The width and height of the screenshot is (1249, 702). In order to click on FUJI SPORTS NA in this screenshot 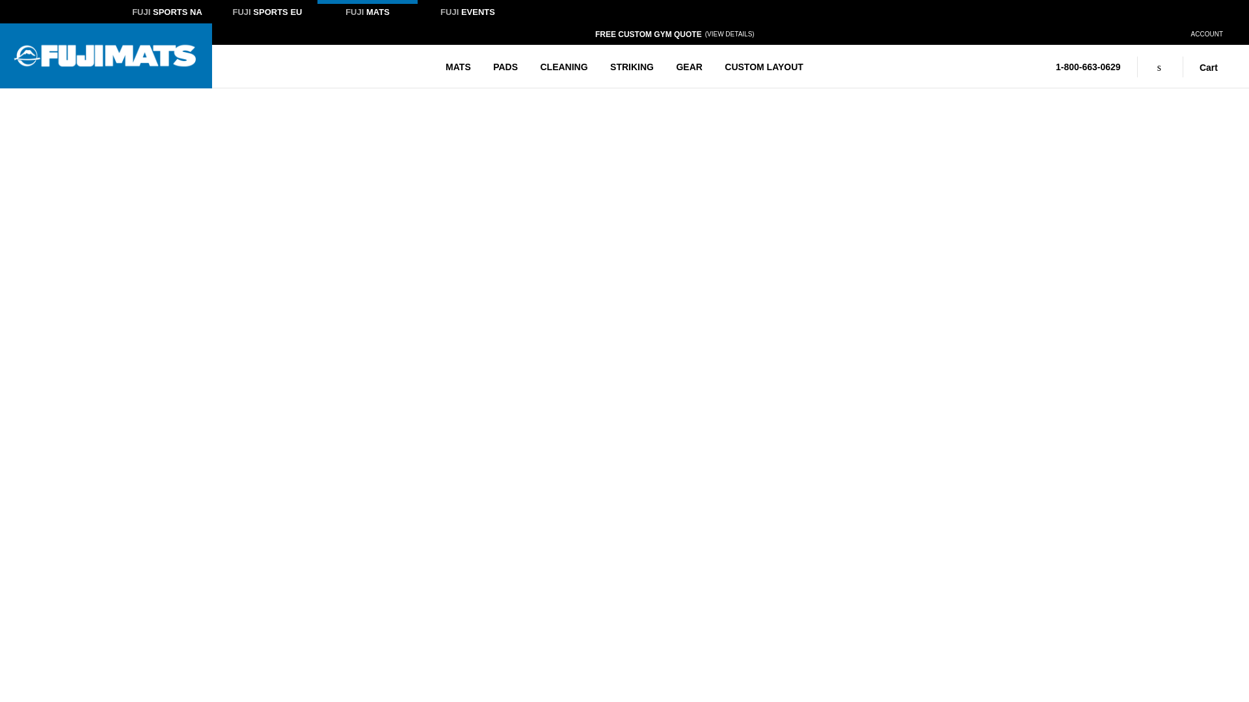, I will do `click(167, 14)`.